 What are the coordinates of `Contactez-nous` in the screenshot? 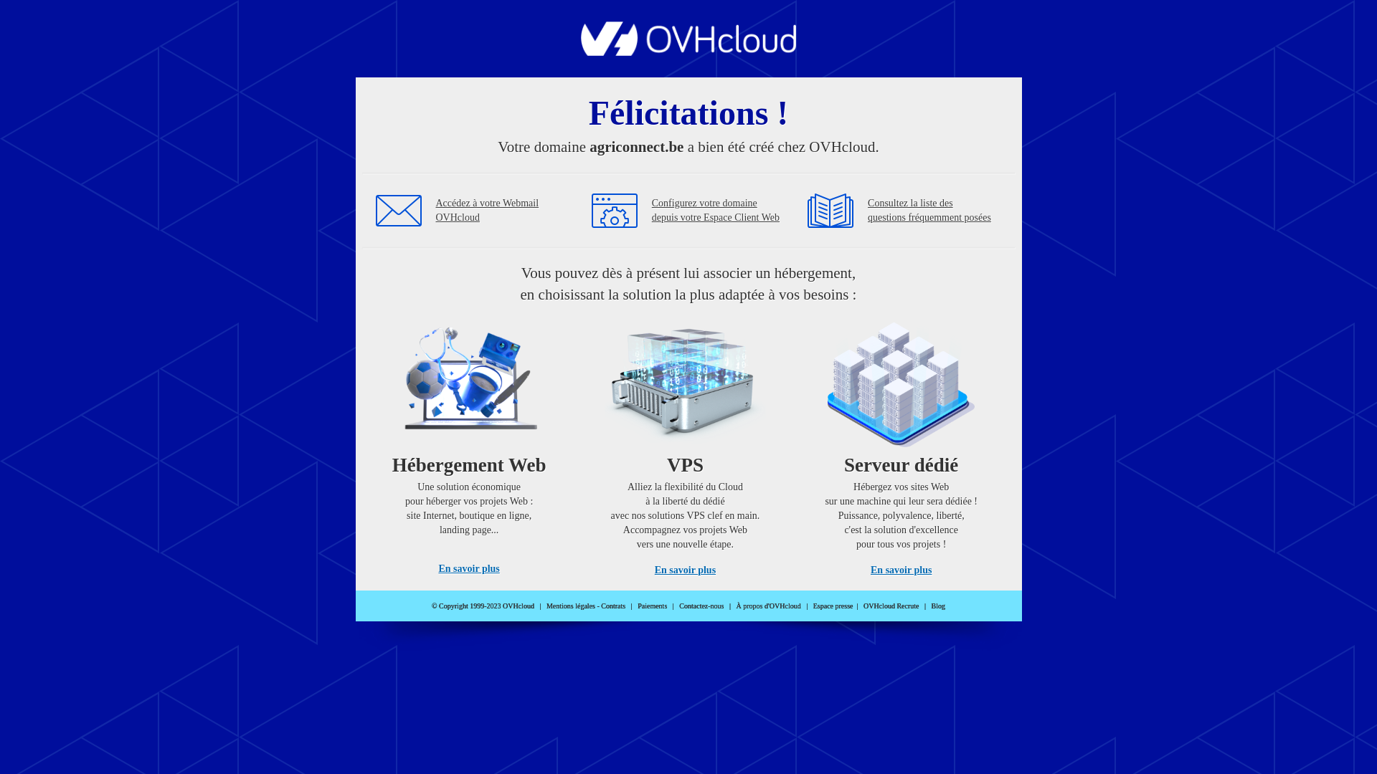 It's located at (701, 606).